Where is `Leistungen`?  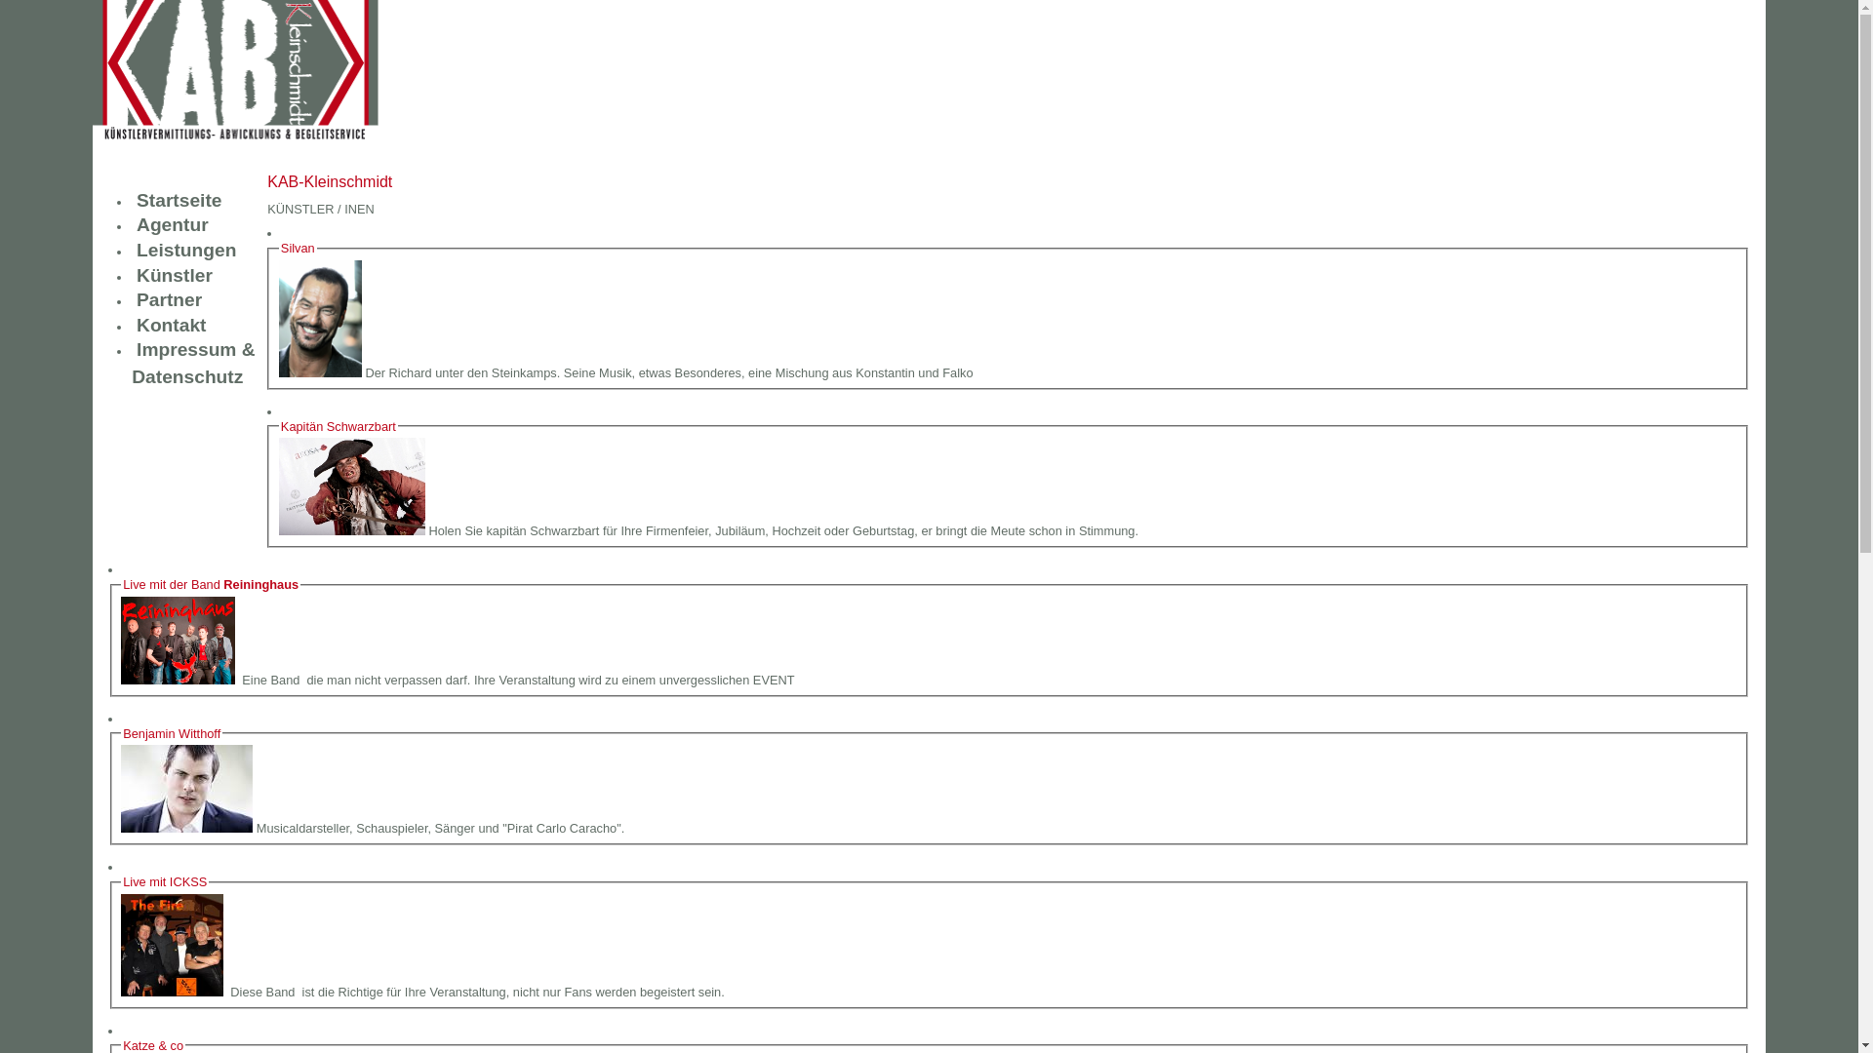 Leistungen is located at coordinates (186, 250).